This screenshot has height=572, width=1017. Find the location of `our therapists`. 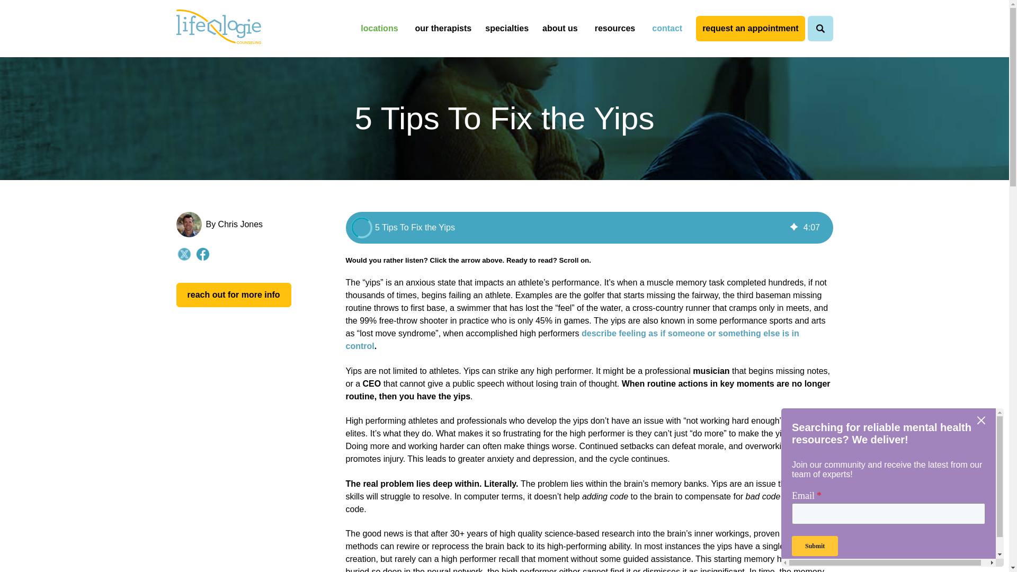

our therapists is located at coordinates (443, 29).